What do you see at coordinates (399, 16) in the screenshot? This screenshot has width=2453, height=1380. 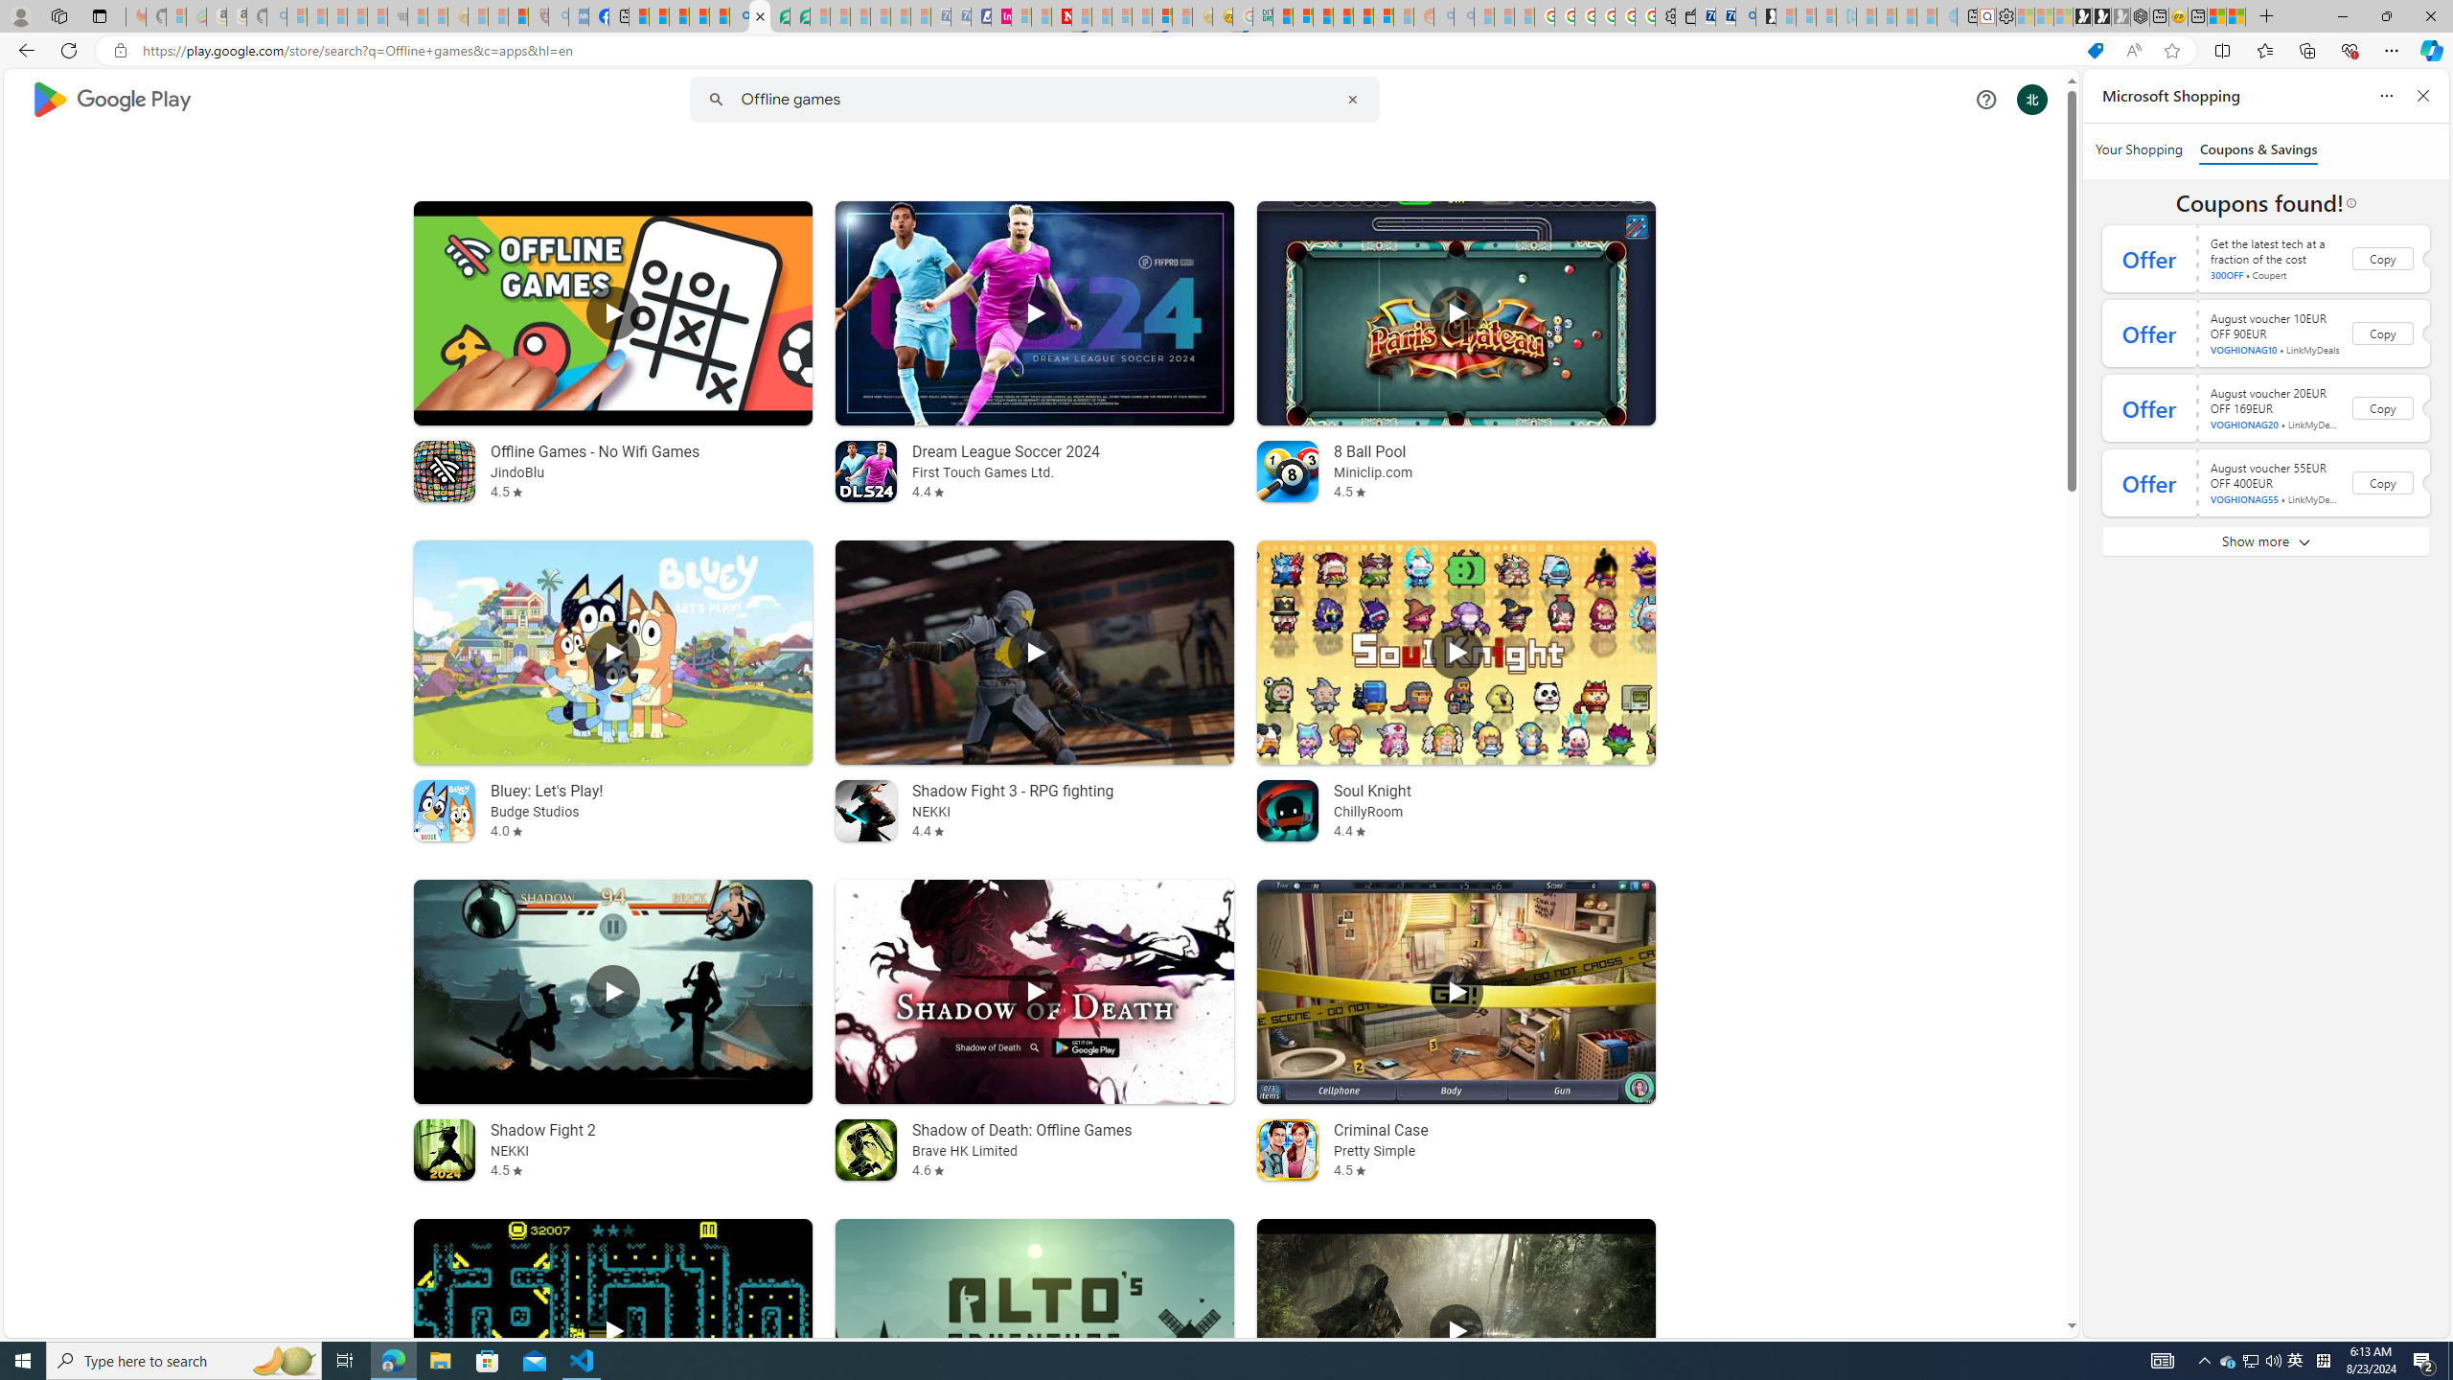 I see `Combat Siege` at bounding box center [399, 16].